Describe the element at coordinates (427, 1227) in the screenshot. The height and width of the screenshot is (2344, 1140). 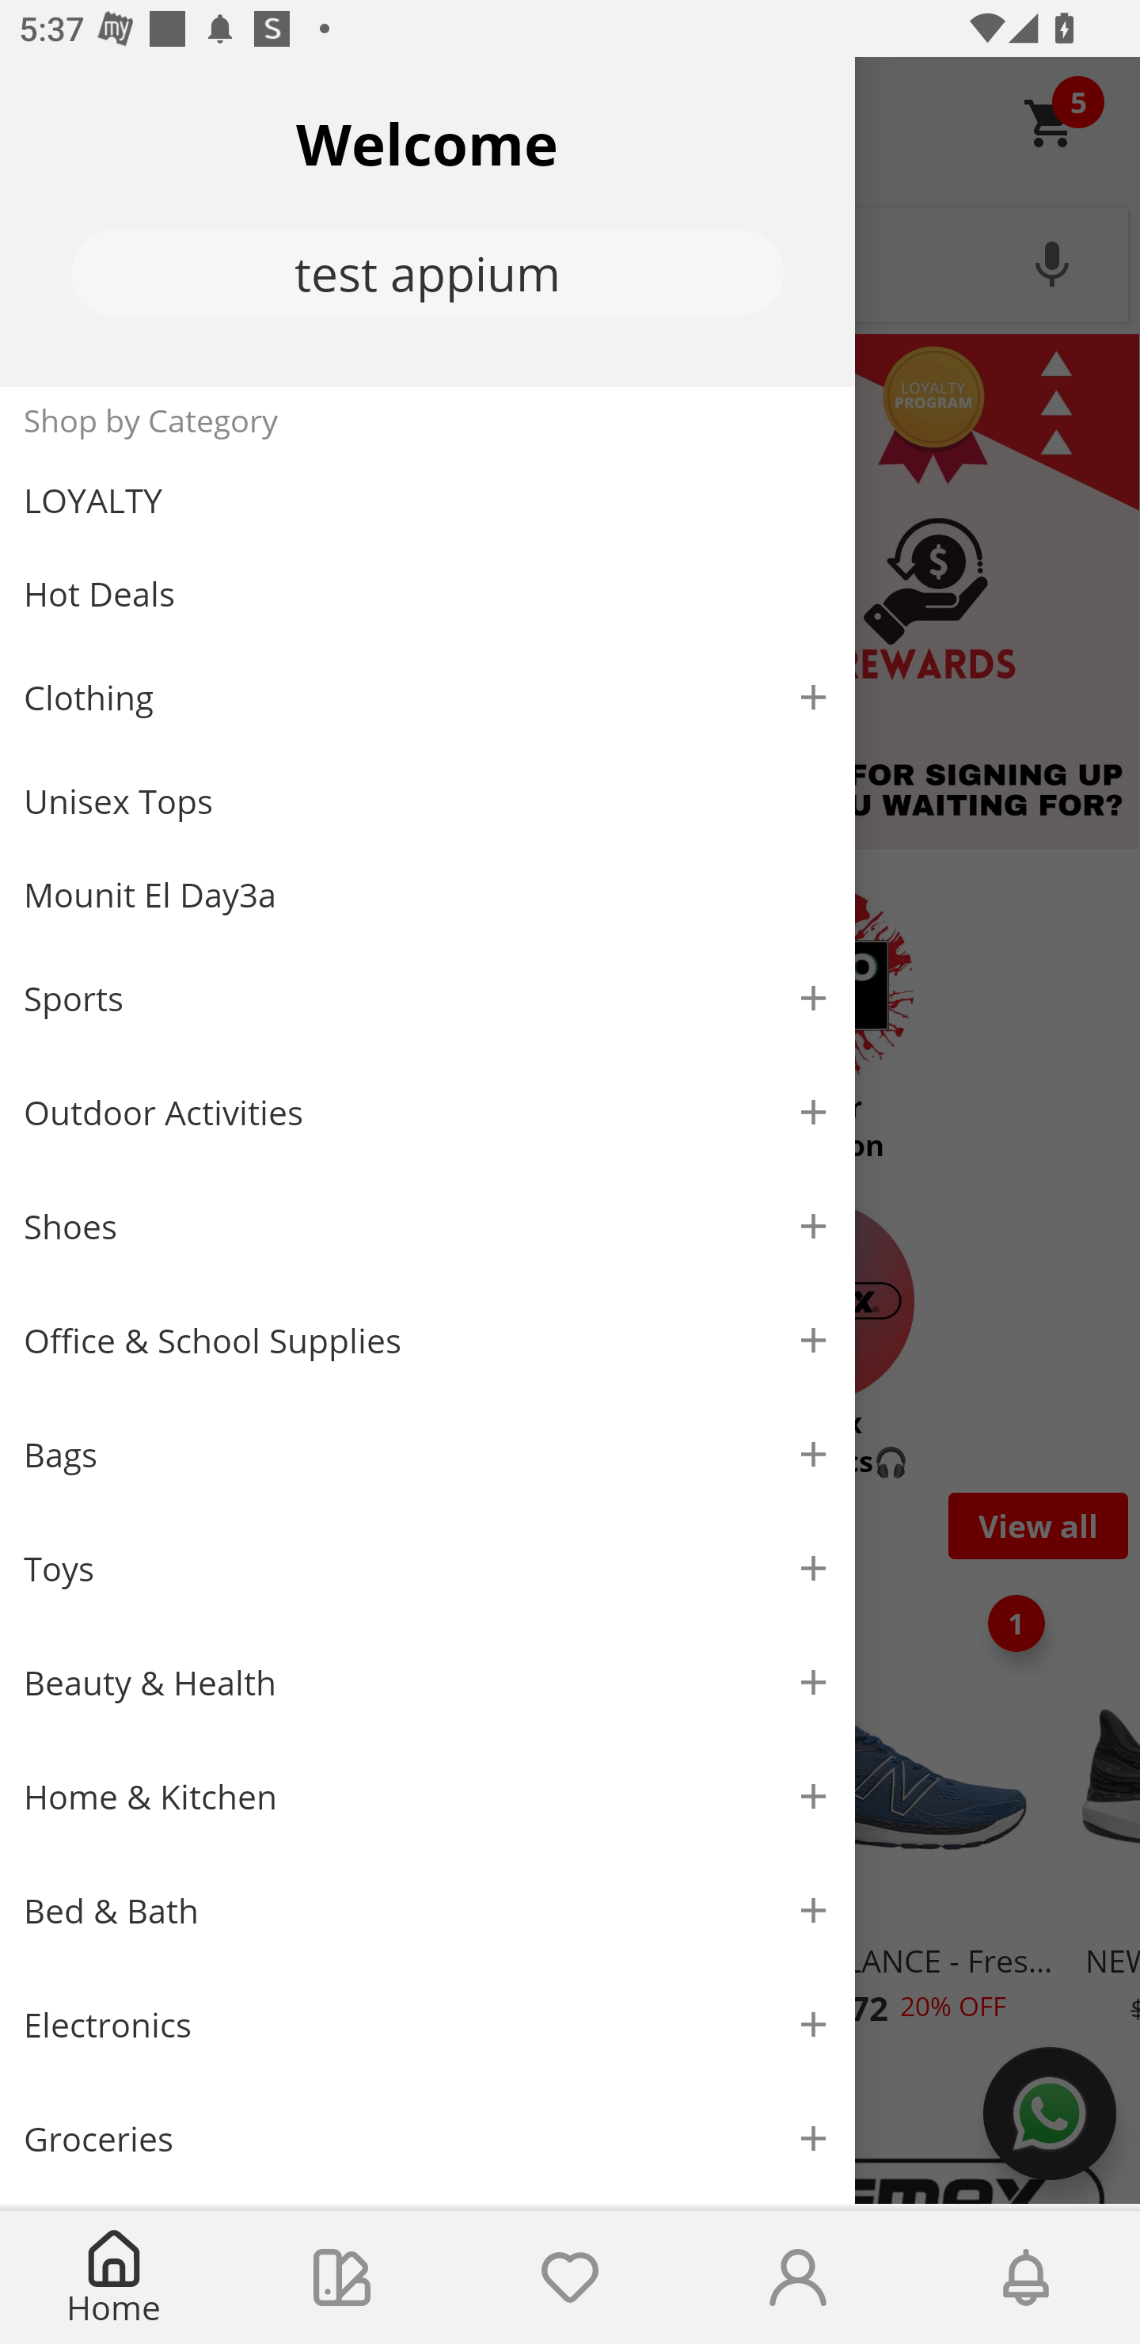
I see `Shoes` at that location.